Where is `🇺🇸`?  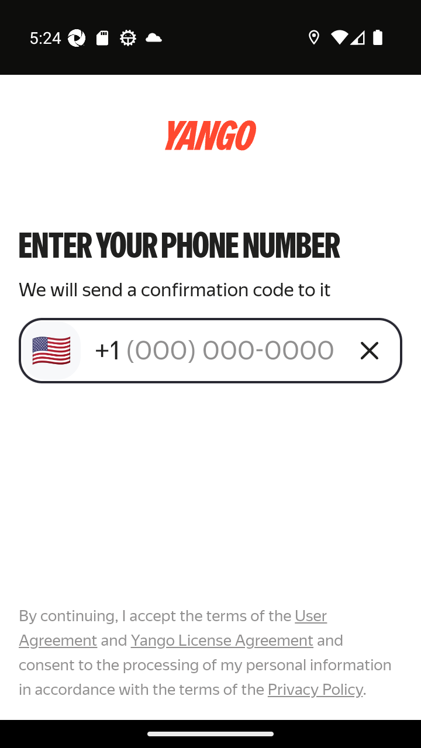 🇺🇸 is located at coordinates (51, 351).